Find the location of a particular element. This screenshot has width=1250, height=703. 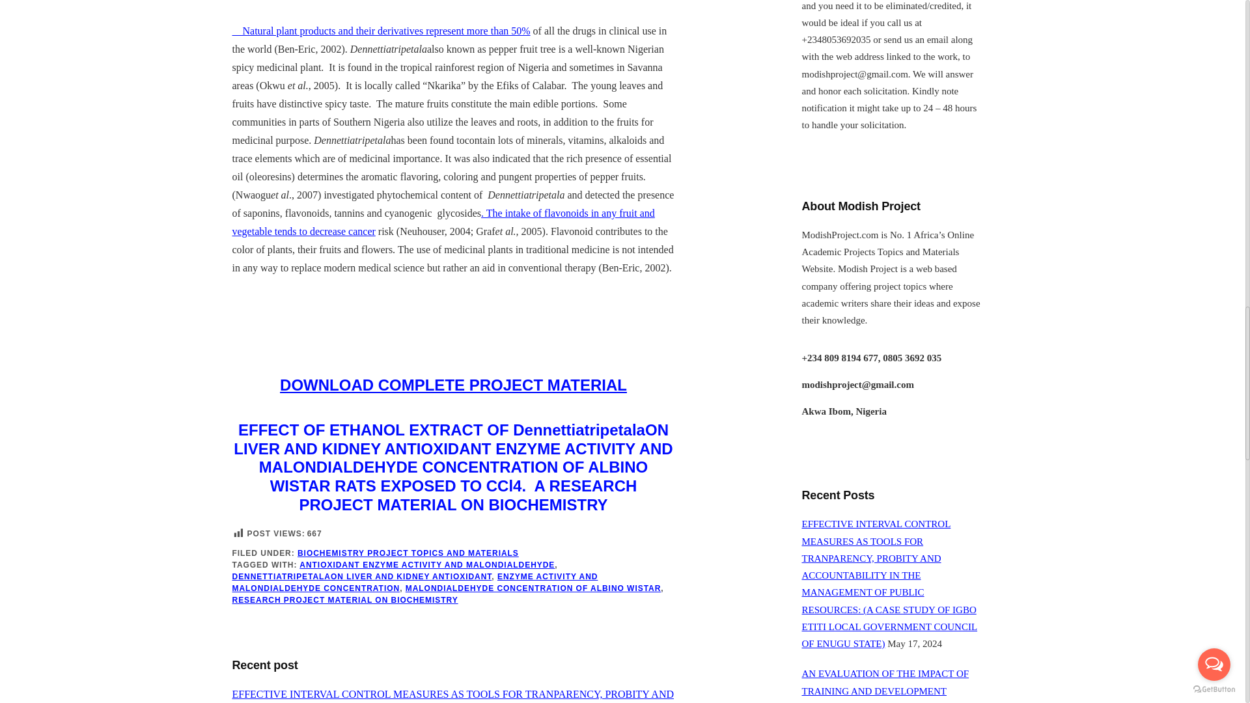

RESEARCH PROJECT MATERIAL ON BIOCHEMISTRY is located at coordinates (344, 600).